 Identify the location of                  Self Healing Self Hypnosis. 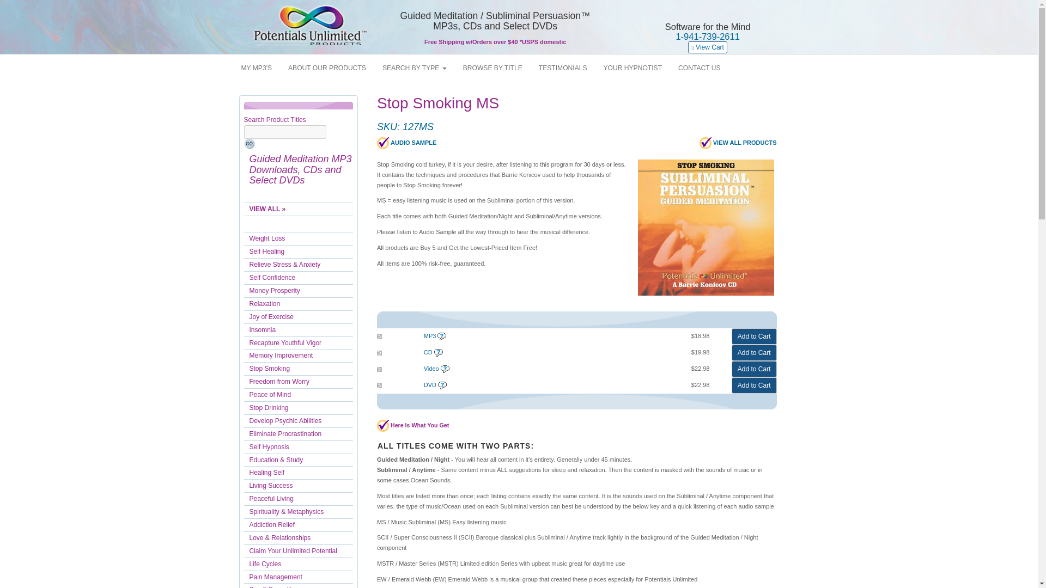
(299, 252).